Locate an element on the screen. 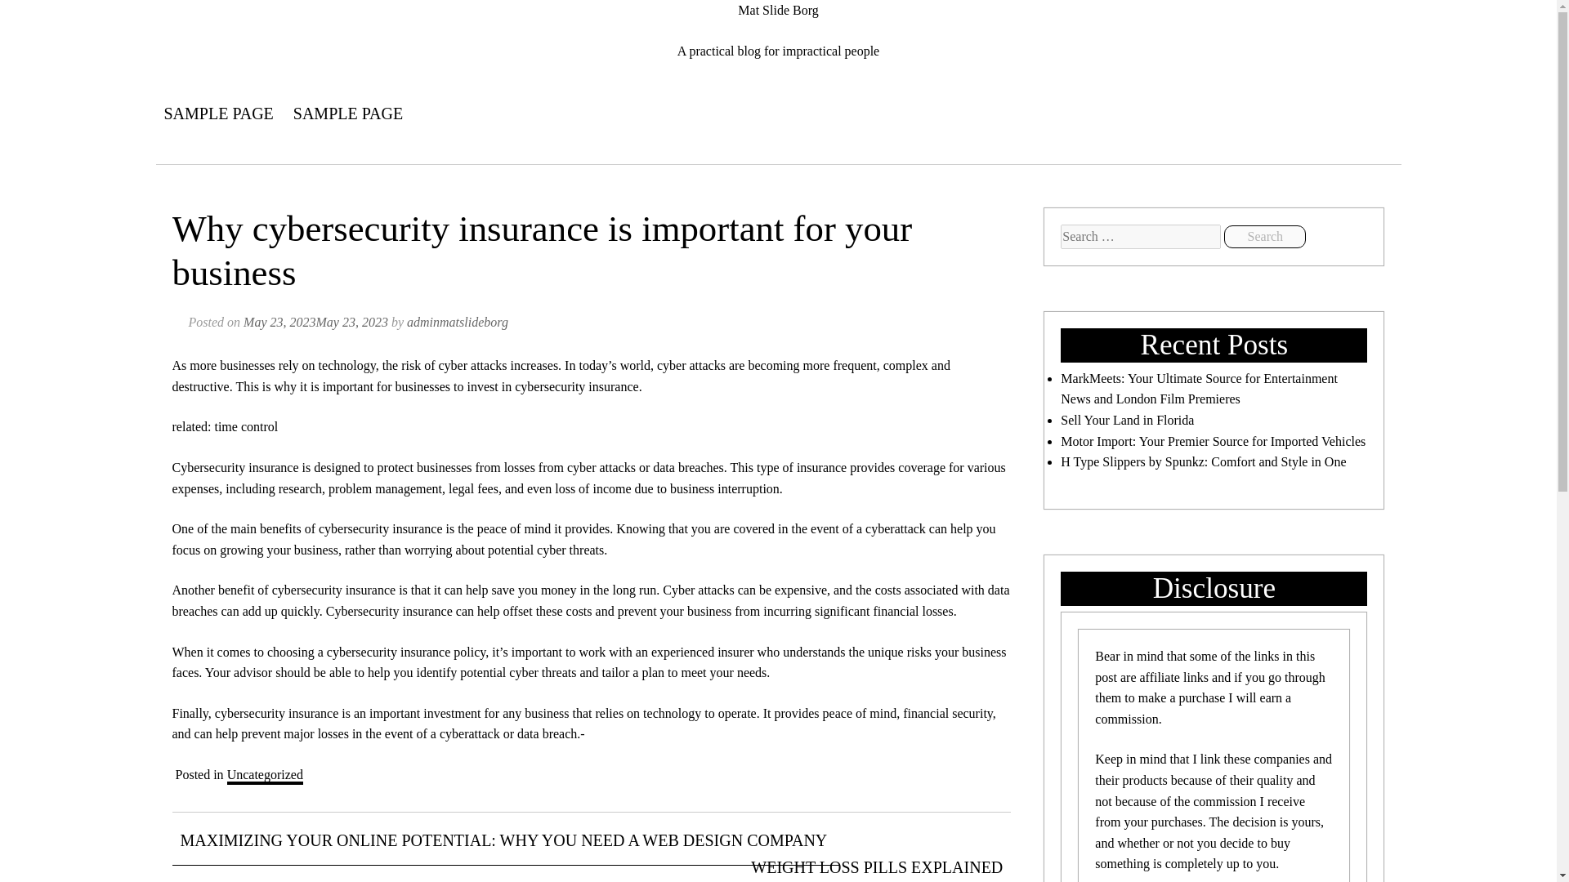 The image size is (1569, 882). adminmatslideborg is located at coordinates (458, 322).